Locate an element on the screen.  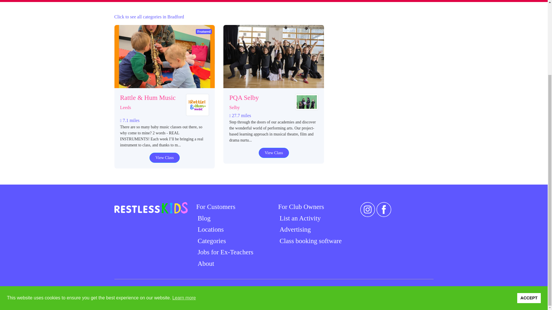
About is located at coordinates (205, 263).